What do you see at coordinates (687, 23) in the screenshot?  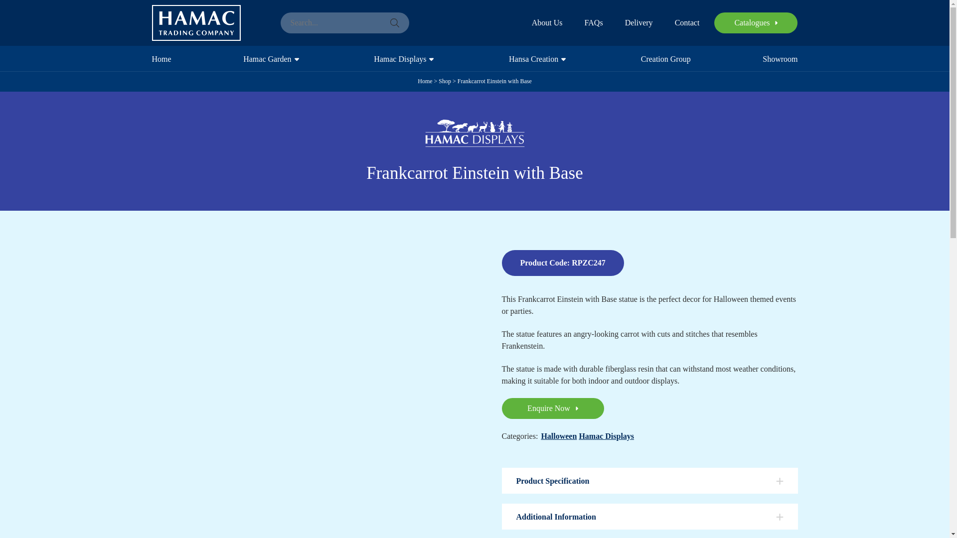 I see `Contact` at bounding box center [687, 23].